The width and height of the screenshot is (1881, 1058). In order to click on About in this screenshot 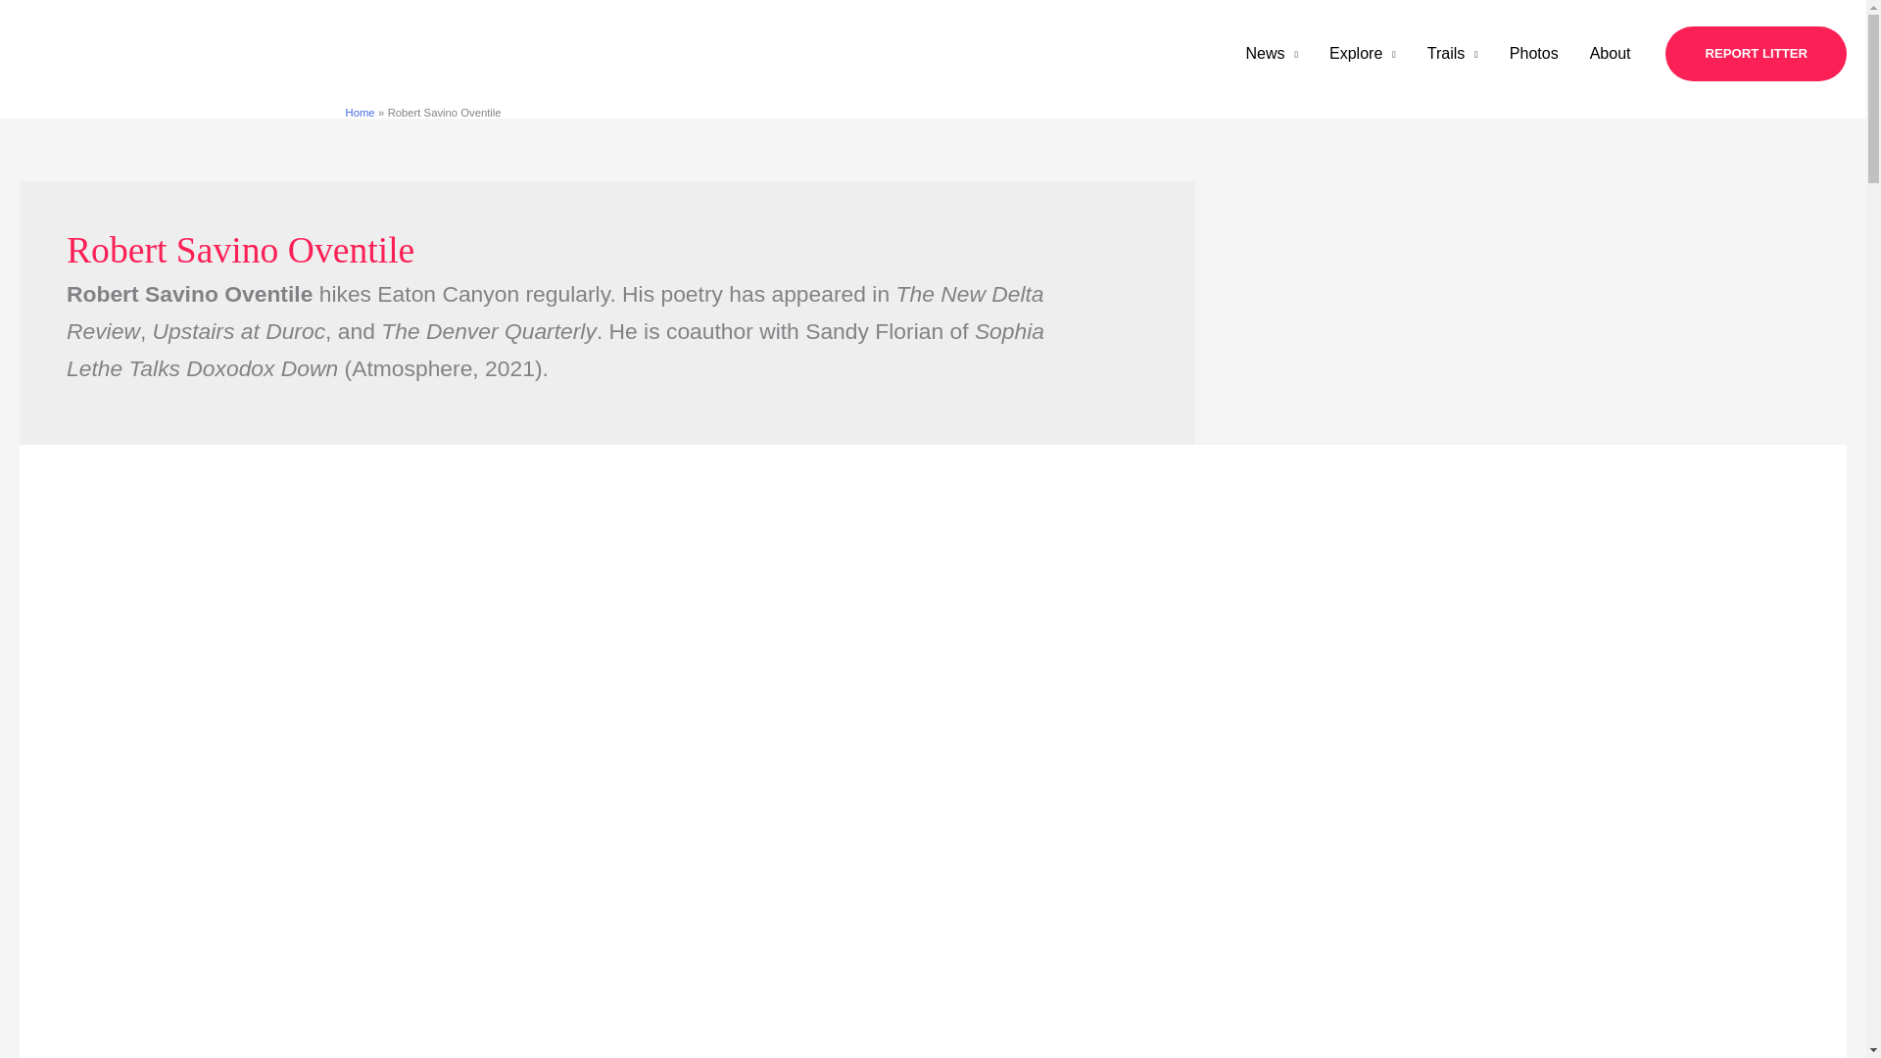, I will do `click(1611, 53)`.